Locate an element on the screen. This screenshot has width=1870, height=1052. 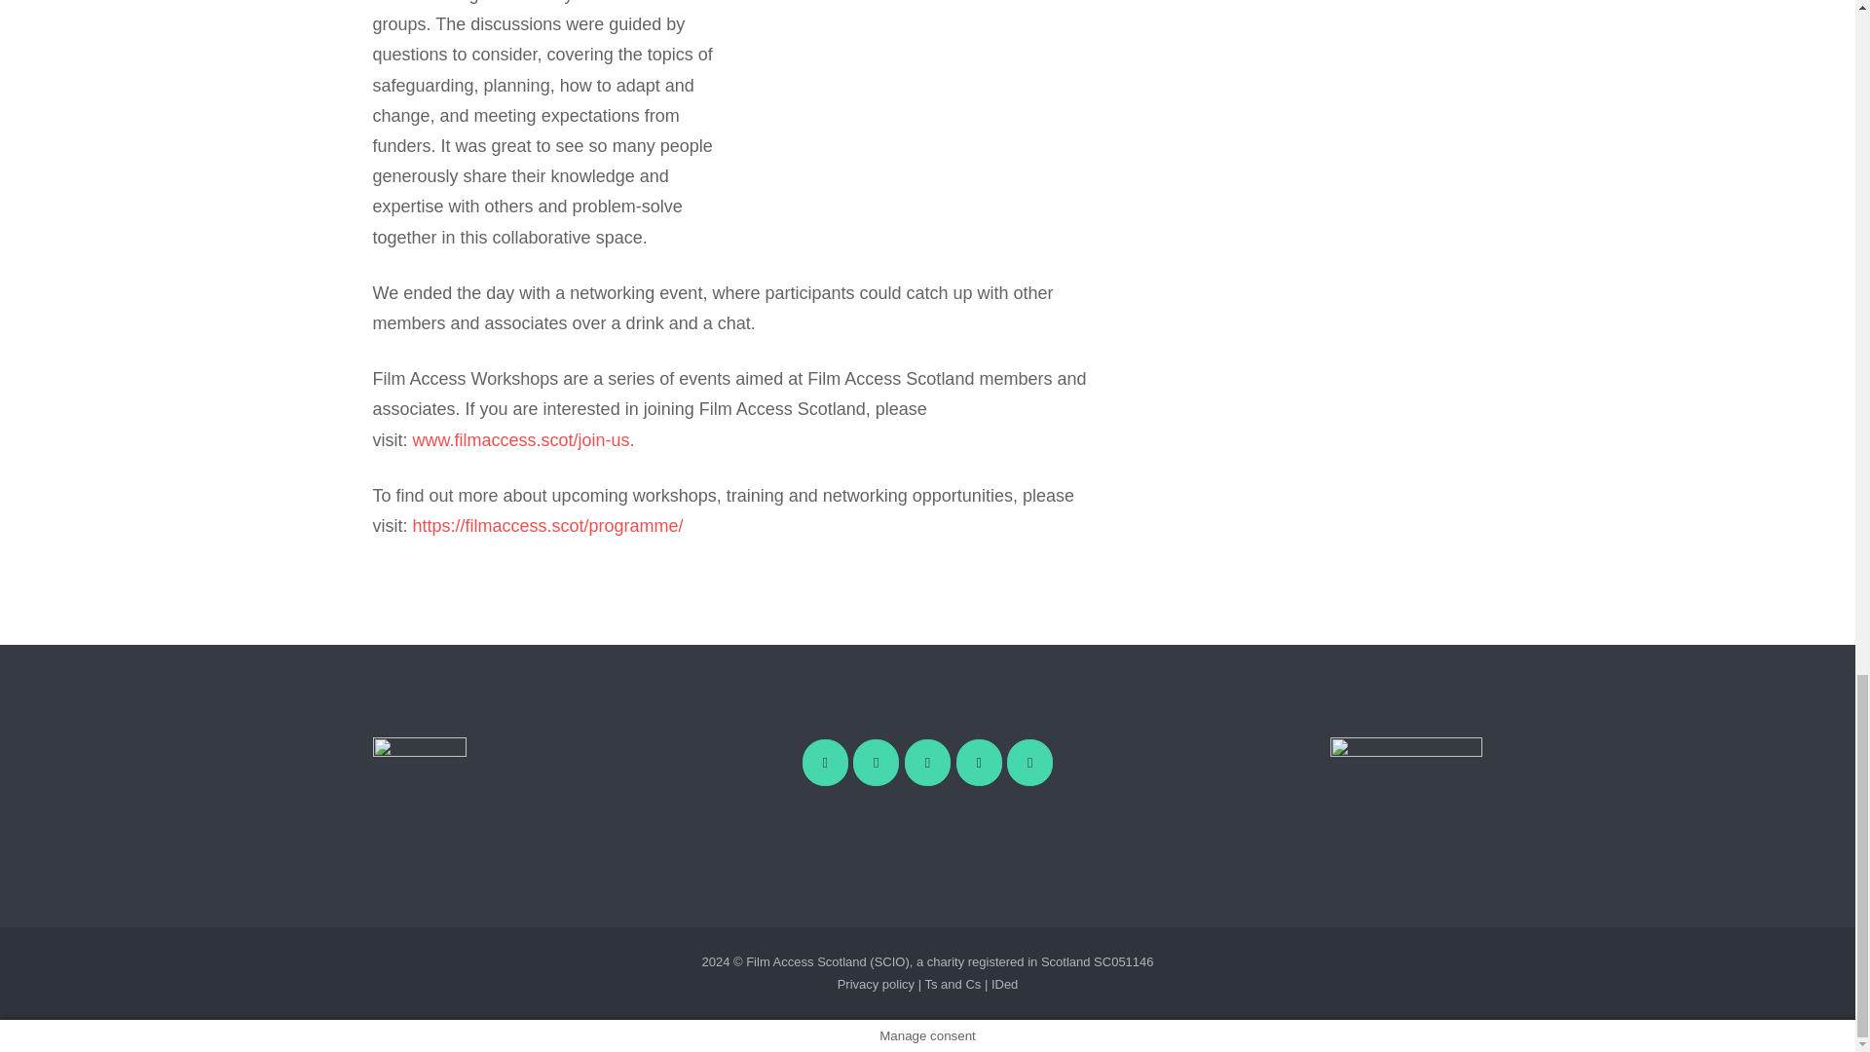
Film Access Scotland on Facebook is located at coordinates (825, 762).